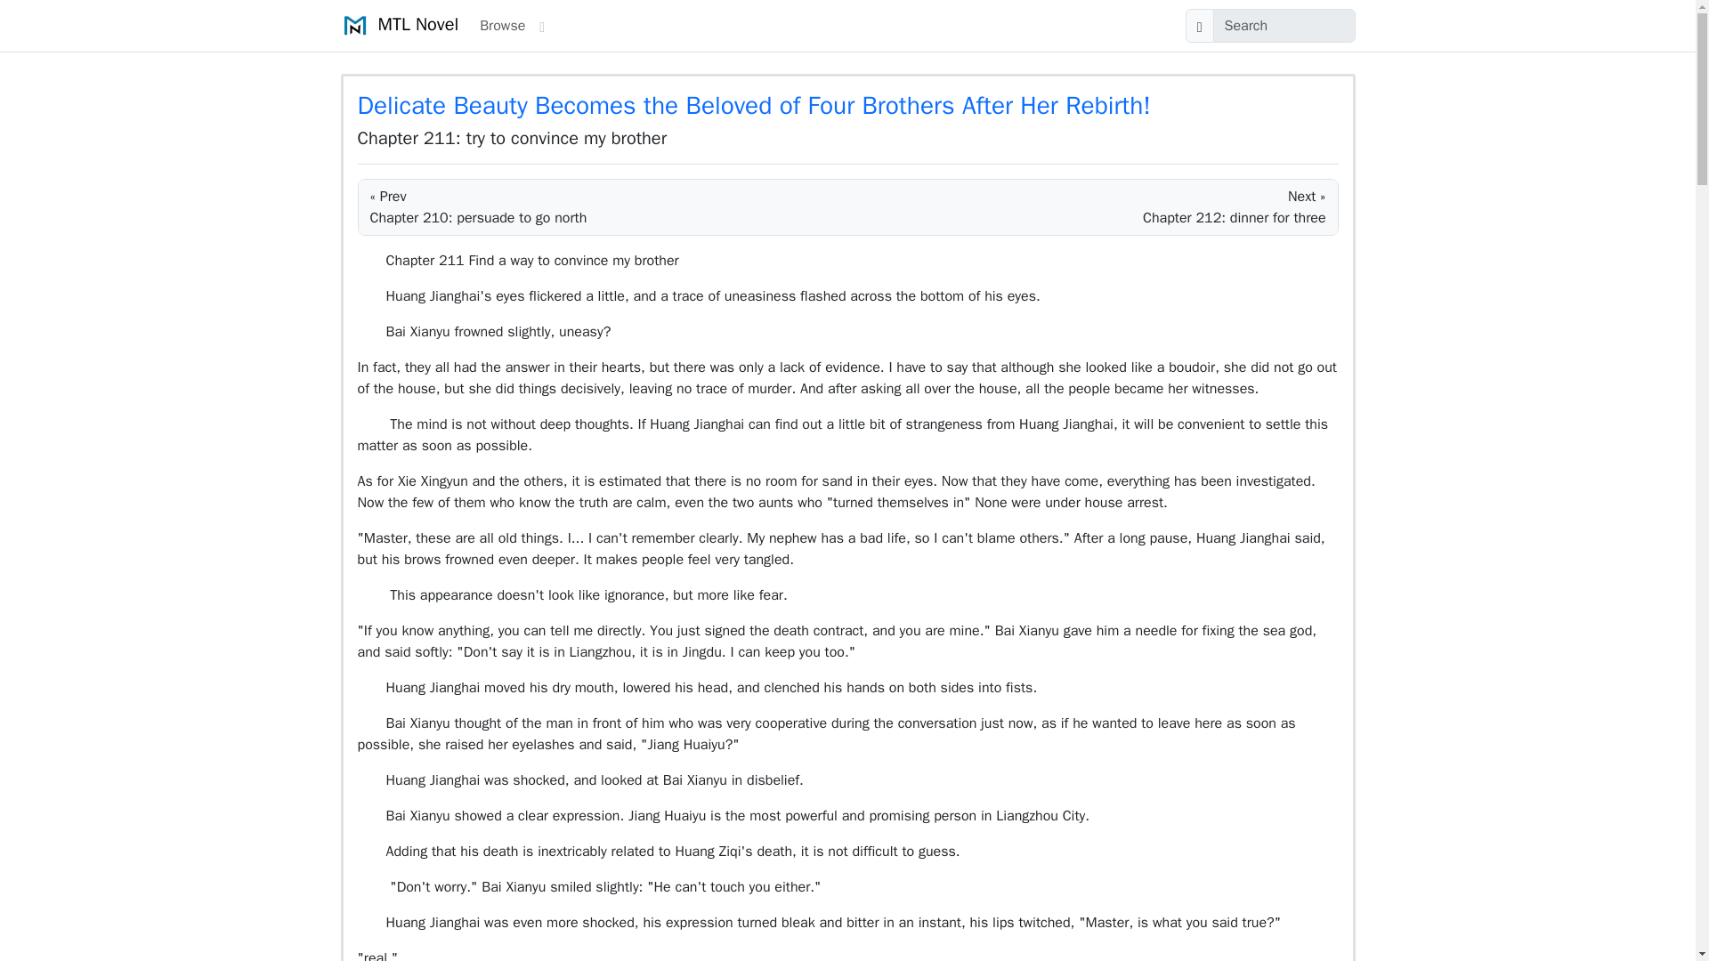  Describe the element at coordinates (502, 25) in the screenshot. I see `Browse` at that location.